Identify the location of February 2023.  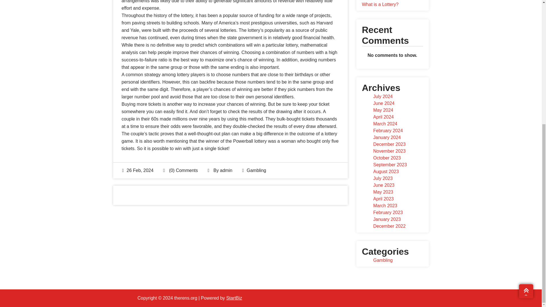
(388, 212).